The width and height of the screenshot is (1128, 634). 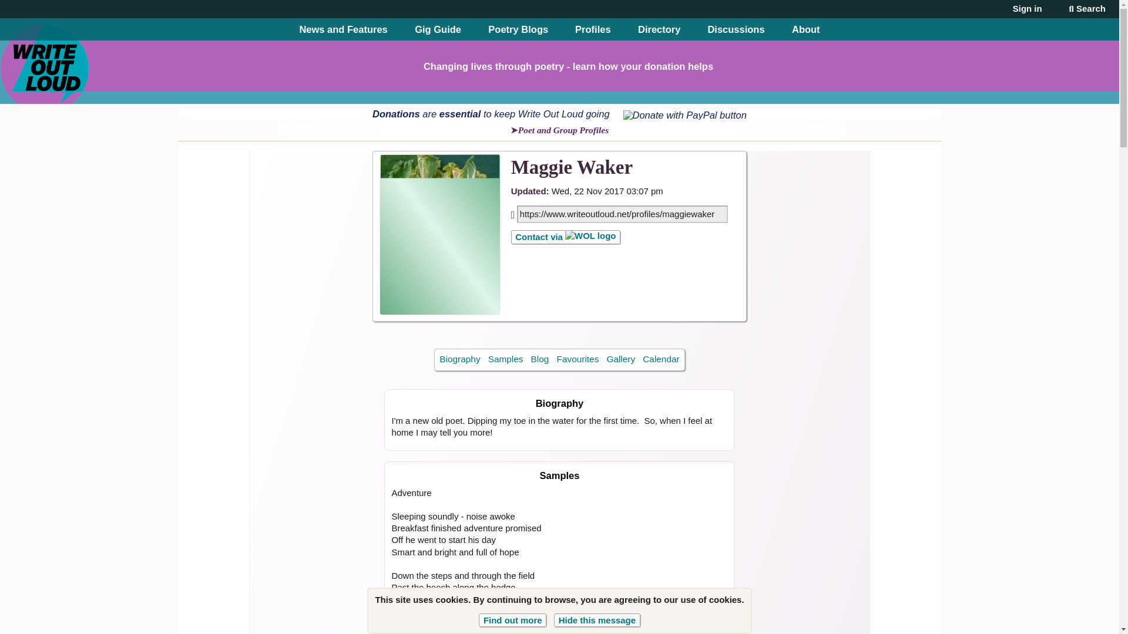 What do you see at coordinates (343, 29) in the screenshot?
I see `News and Features` at bounding box center [343, 29].